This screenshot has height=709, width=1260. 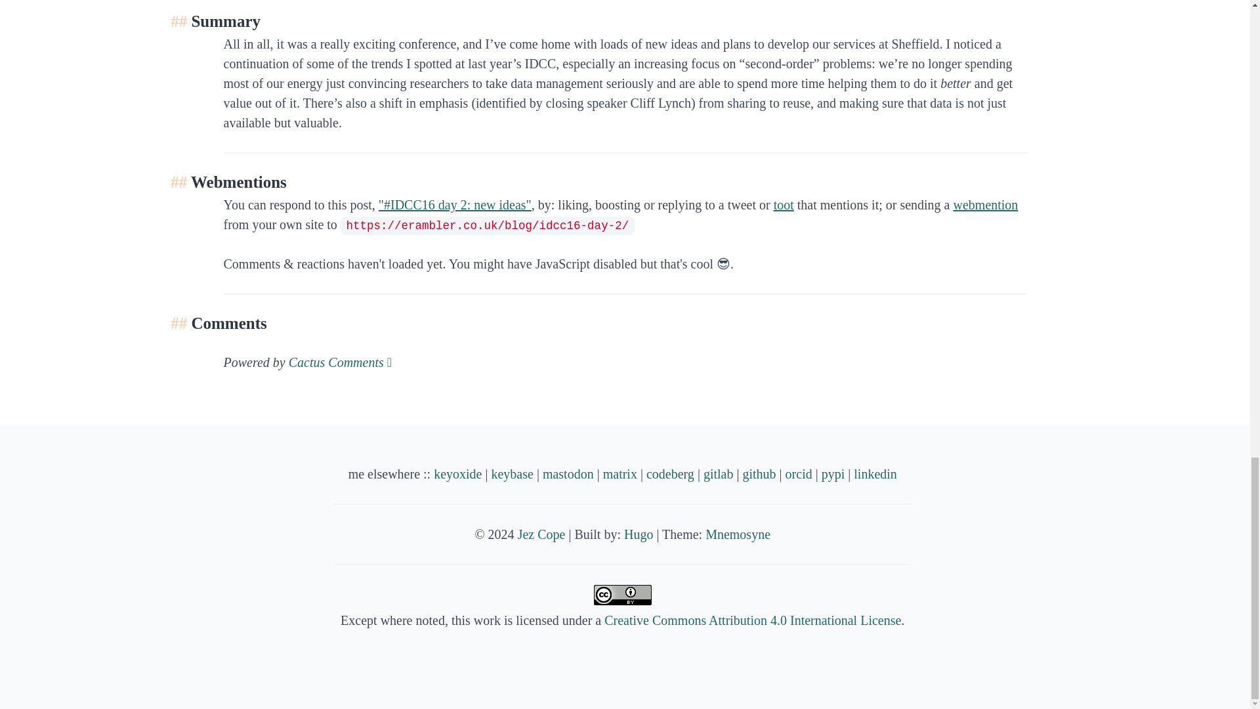 I want to click on Mnemosyne, so click(x=738, y=534).